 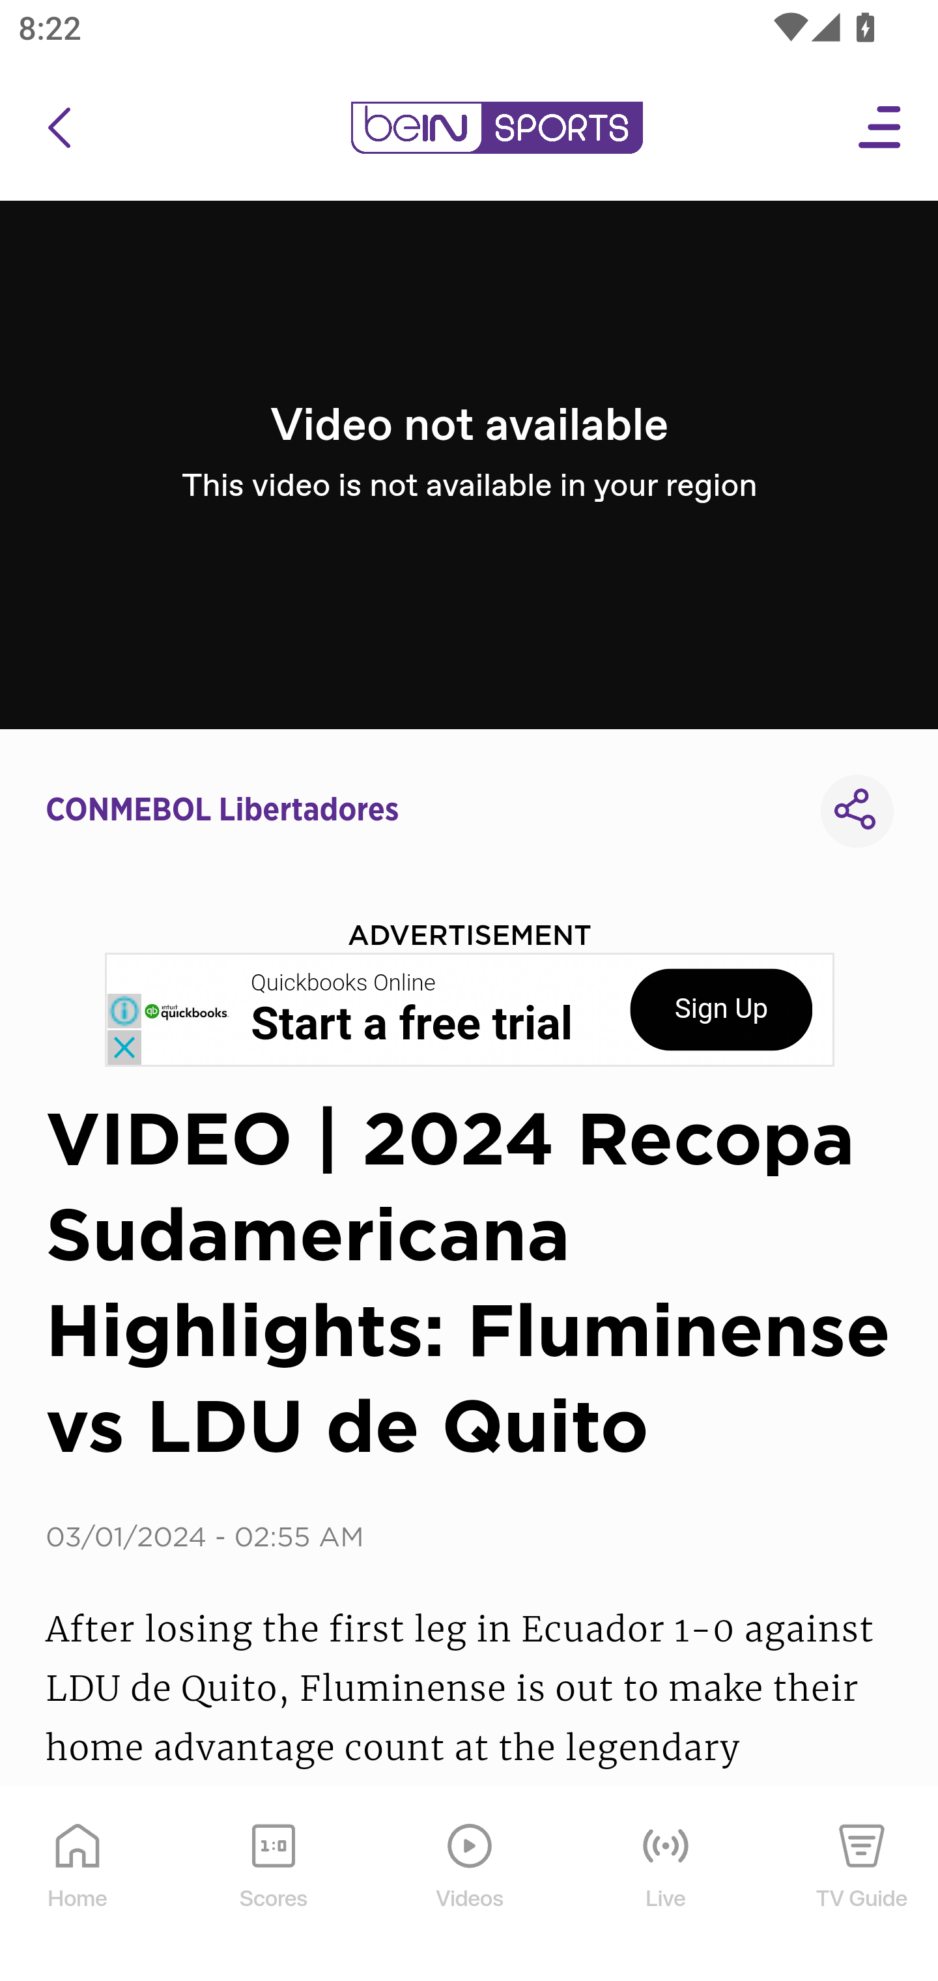 What do you see at coordinates (59, 128) in the screenshot?
I see `icon back` at bounding box center [59, 128].